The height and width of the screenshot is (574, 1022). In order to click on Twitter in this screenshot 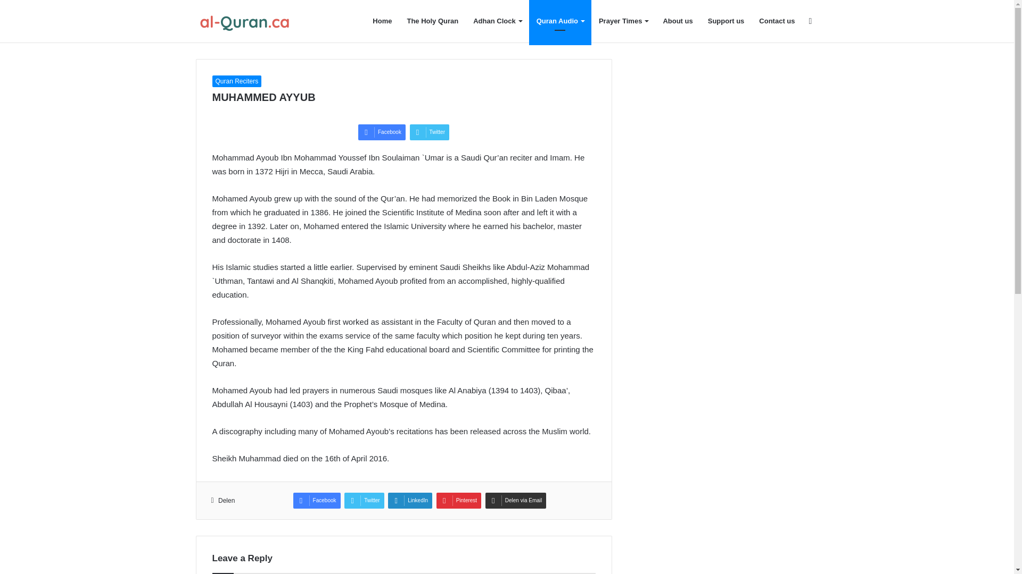, I will do `click(429, 132)`.